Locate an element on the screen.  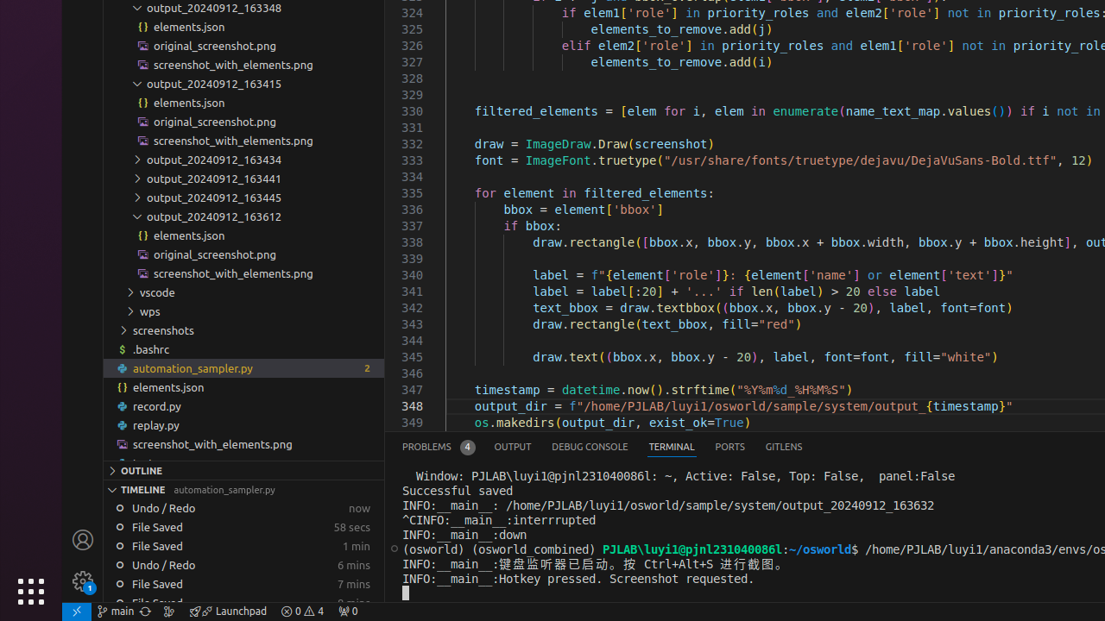
output_20240912_163415 is located at coordinates (243, 84).